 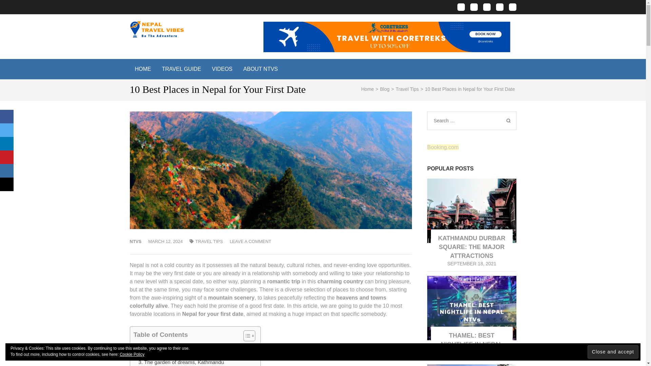 What do you see at coordinates (473, 7) in the screenshot?
I see `instagram` at bounding box center [473, 7].